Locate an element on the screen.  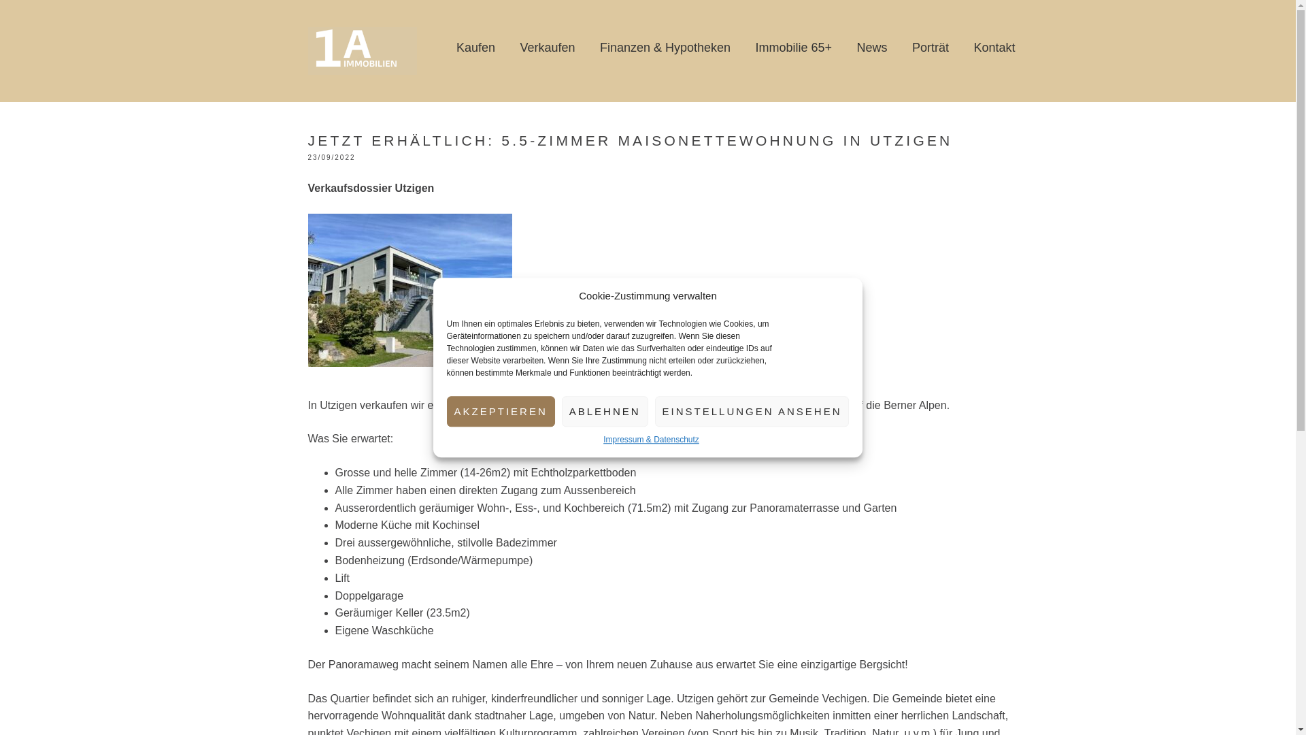
Immobilie 65+ is located at coordinates (793, 48).